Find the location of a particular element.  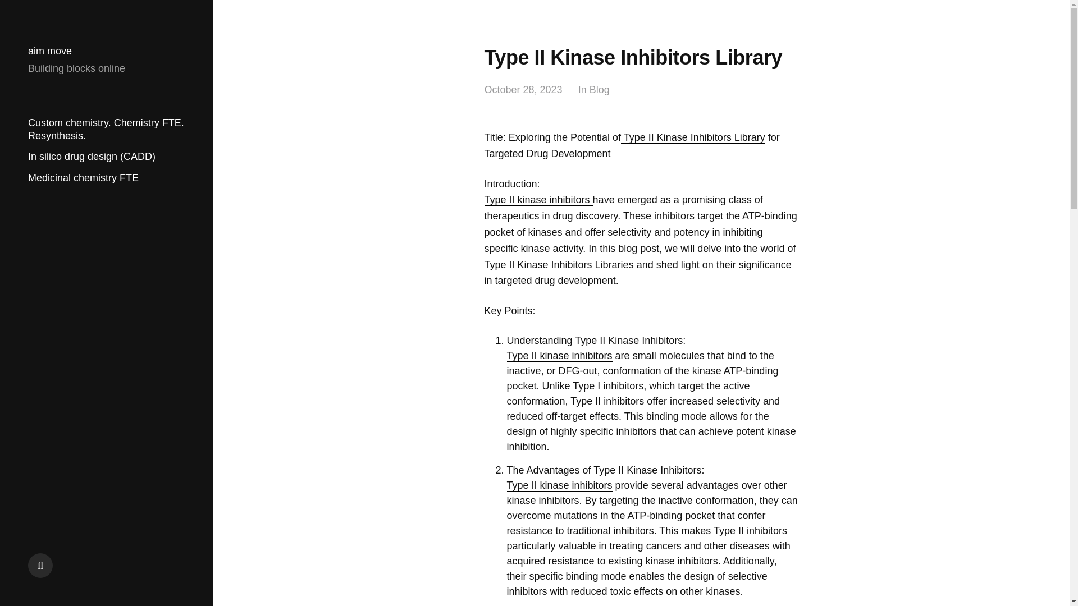

Type II kinase inhibitors is located at coordinates (559, 485).